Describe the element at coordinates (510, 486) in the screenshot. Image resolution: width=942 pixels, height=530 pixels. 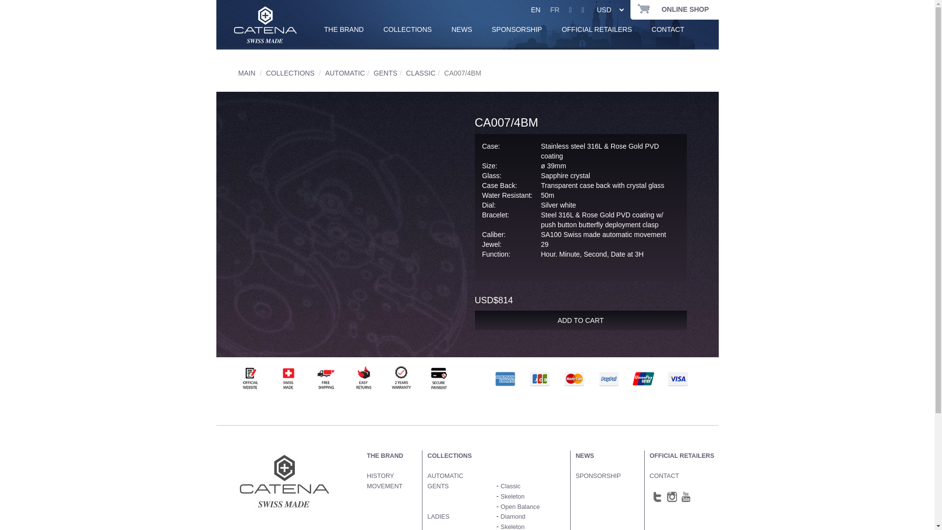
I see `Classic` at that location.